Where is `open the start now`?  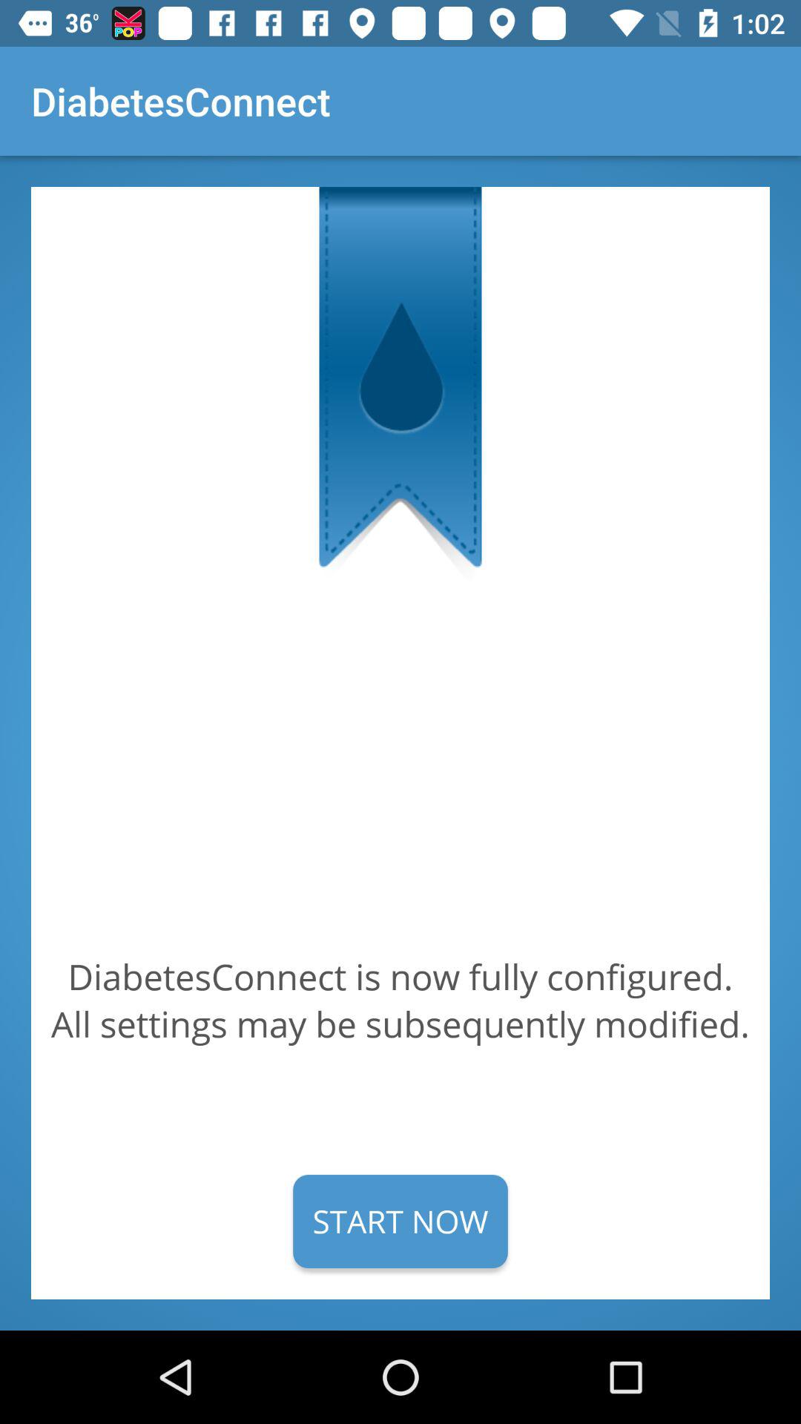 open the start now is located at coordinates (400, 1221).